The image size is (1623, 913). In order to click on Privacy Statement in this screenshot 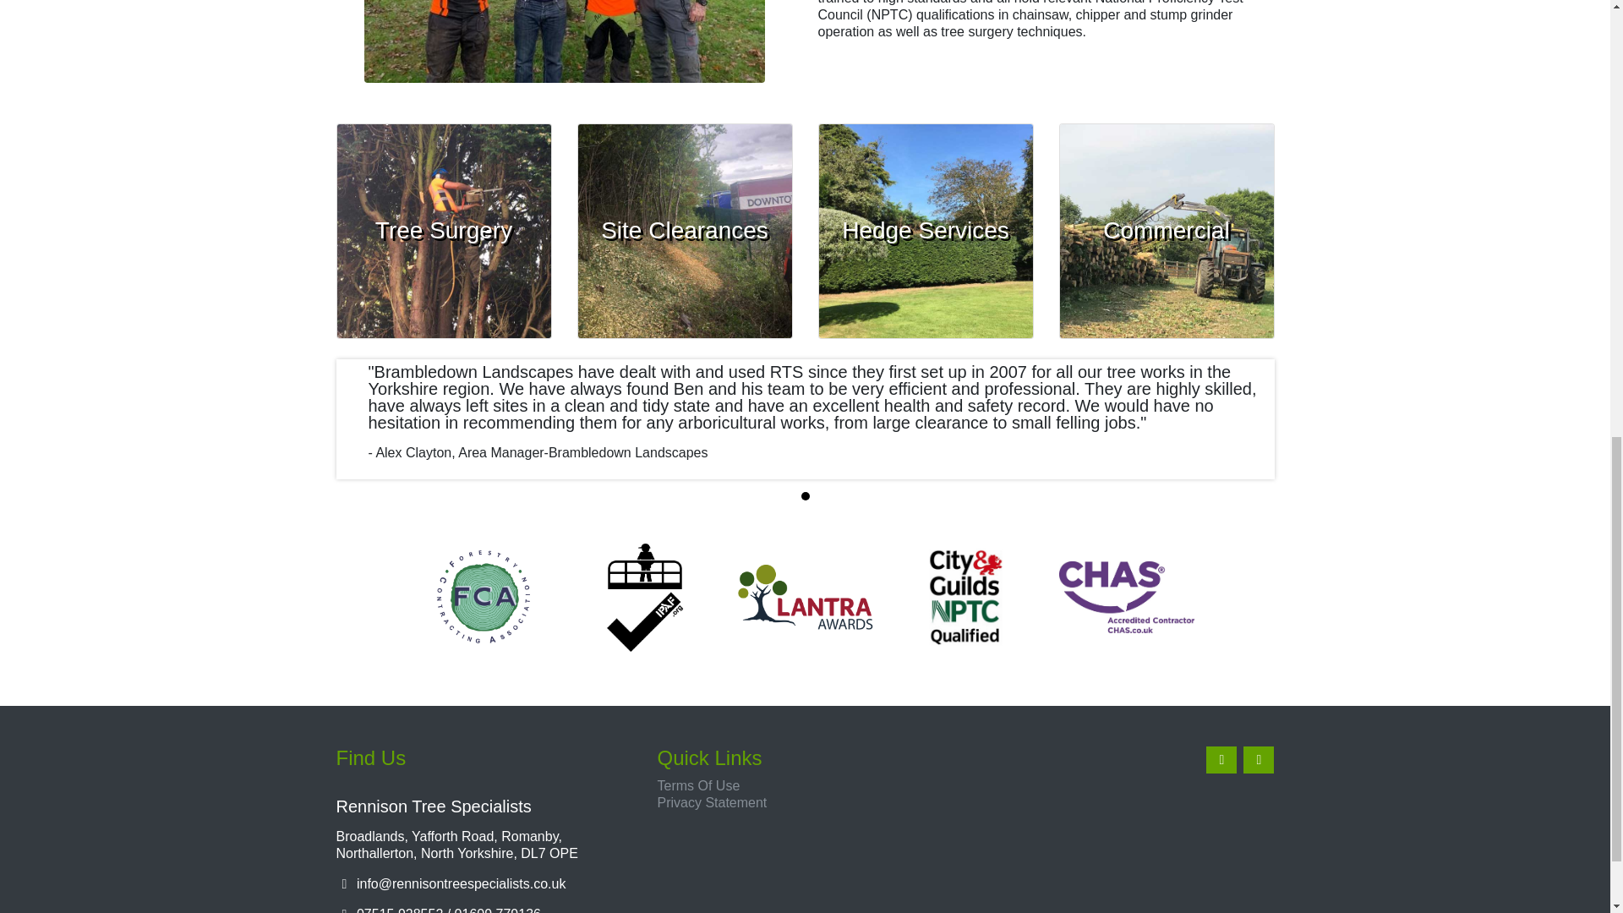, I will do `click(712, 801)`.